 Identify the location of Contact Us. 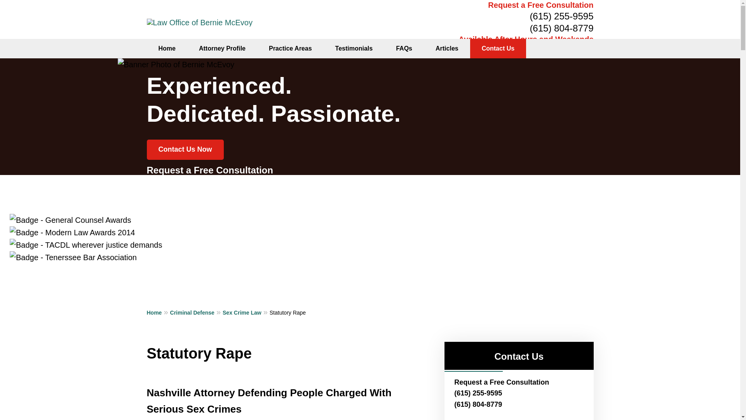
(498, 49).